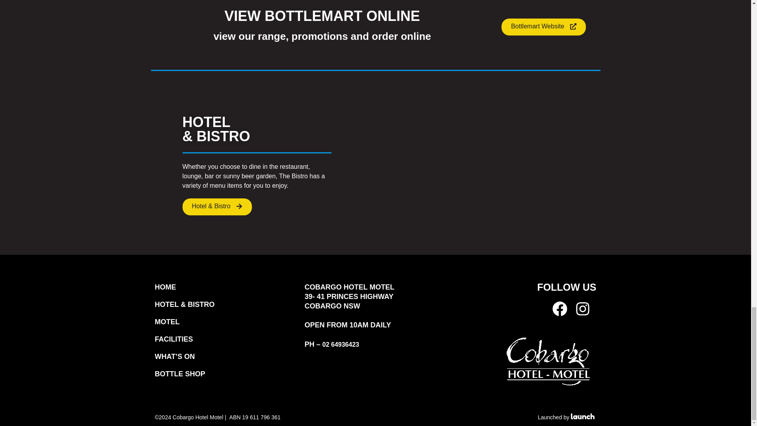 This screenshot has height=426, width=757. I want to click on BOTTLE SHOP, so click(226, 378).